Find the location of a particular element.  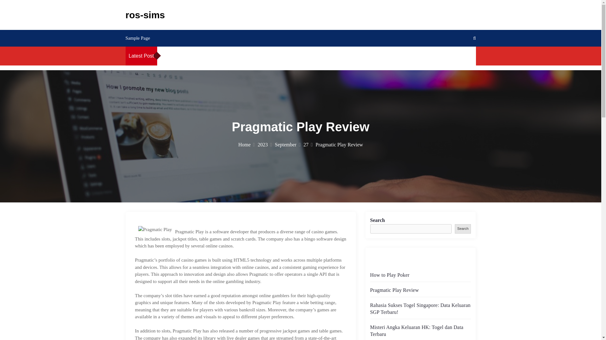

27 is located at coordinates (308, 144).